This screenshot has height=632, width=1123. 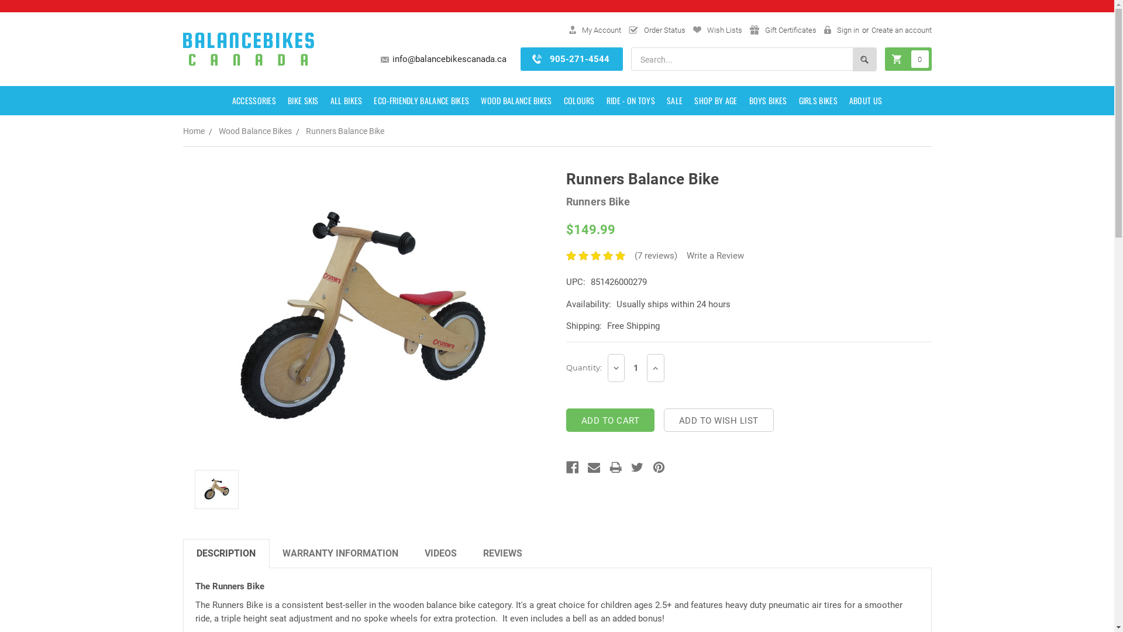 I want to click on (7 reviews), so click(x=656, y=256).